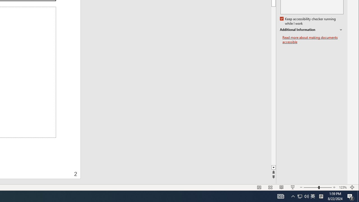 Image resolution: width=359 pixels, height=202 pixels. Describe the element at coordinates (308, 21) in the screenshot. I see `Keep accessibility checker running while I work` at that location.